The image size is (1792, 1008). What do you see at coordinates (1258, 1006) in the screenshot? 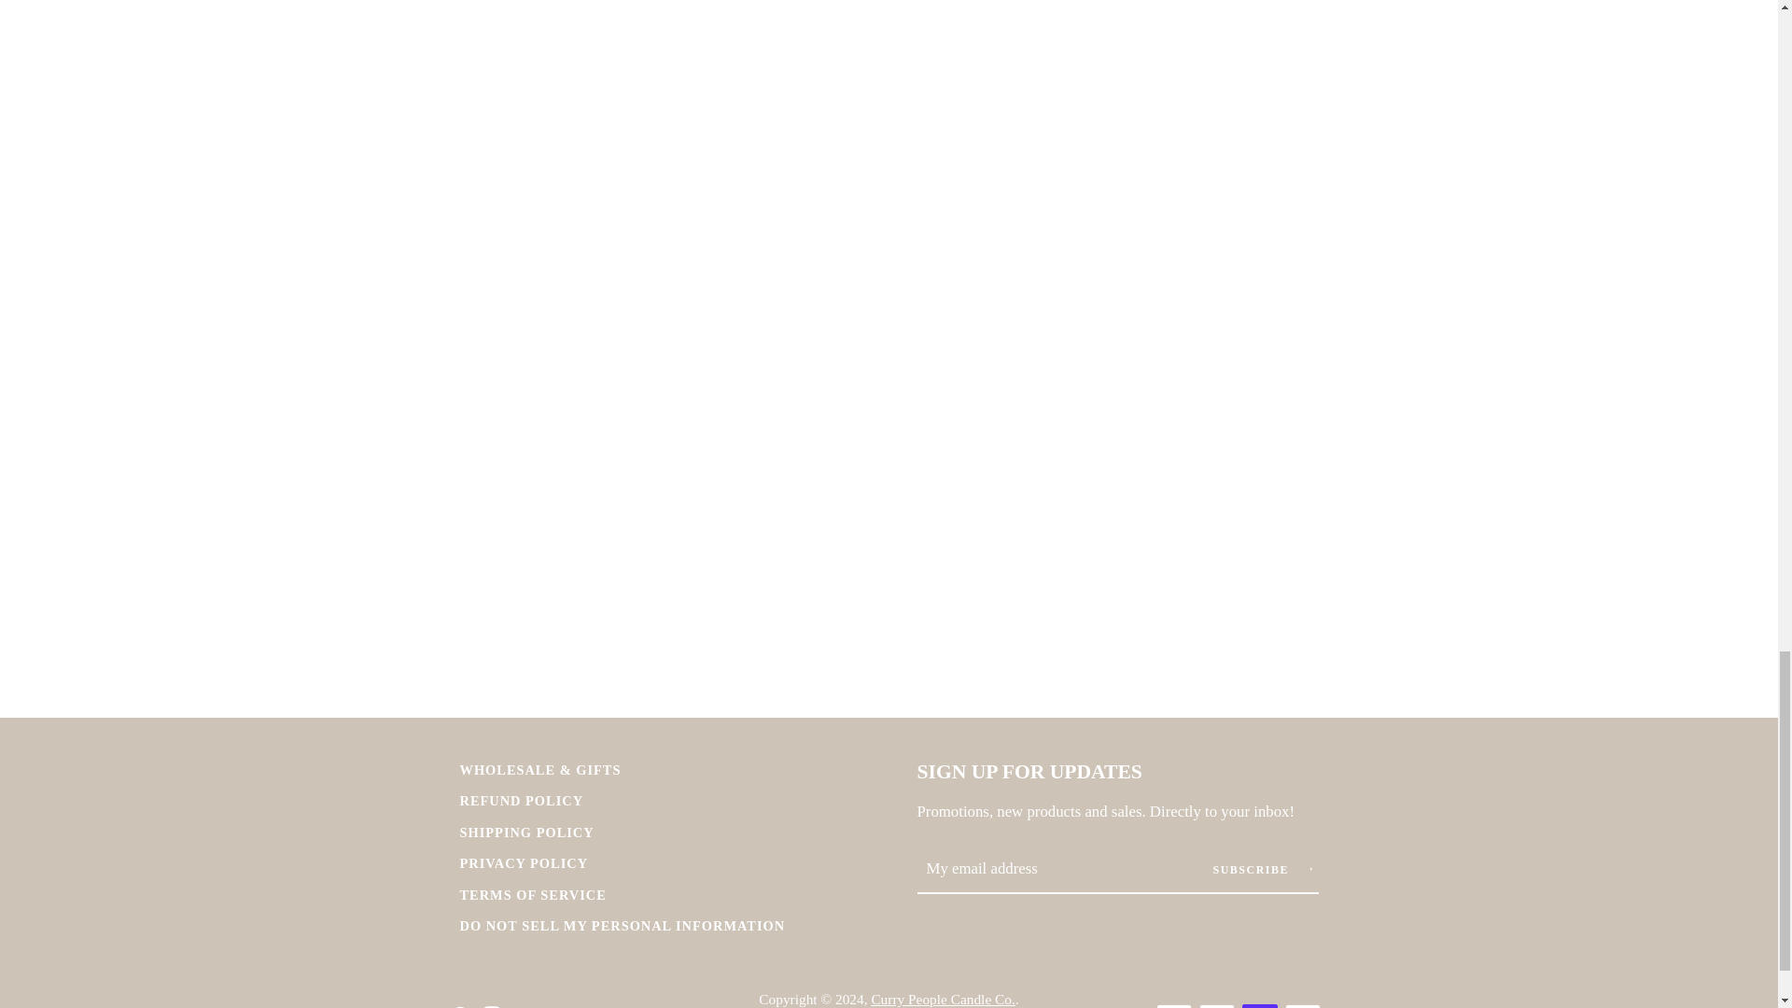
I see `Shop Pay` at bounding box center [1258, 1006].